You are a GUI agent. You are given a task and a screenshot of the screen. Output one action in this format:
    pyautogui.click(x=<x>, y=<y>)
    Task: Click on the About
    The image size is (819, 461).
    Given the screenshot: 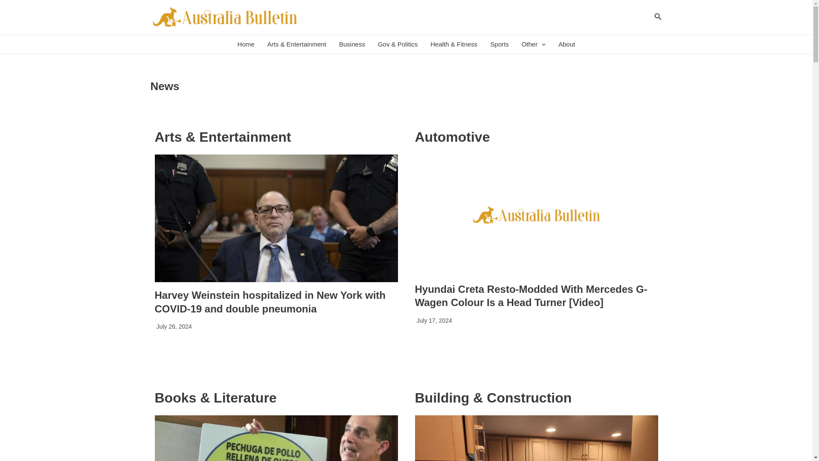 What is the action you would take?
    pyautogui.click(x=566, y=44)
    